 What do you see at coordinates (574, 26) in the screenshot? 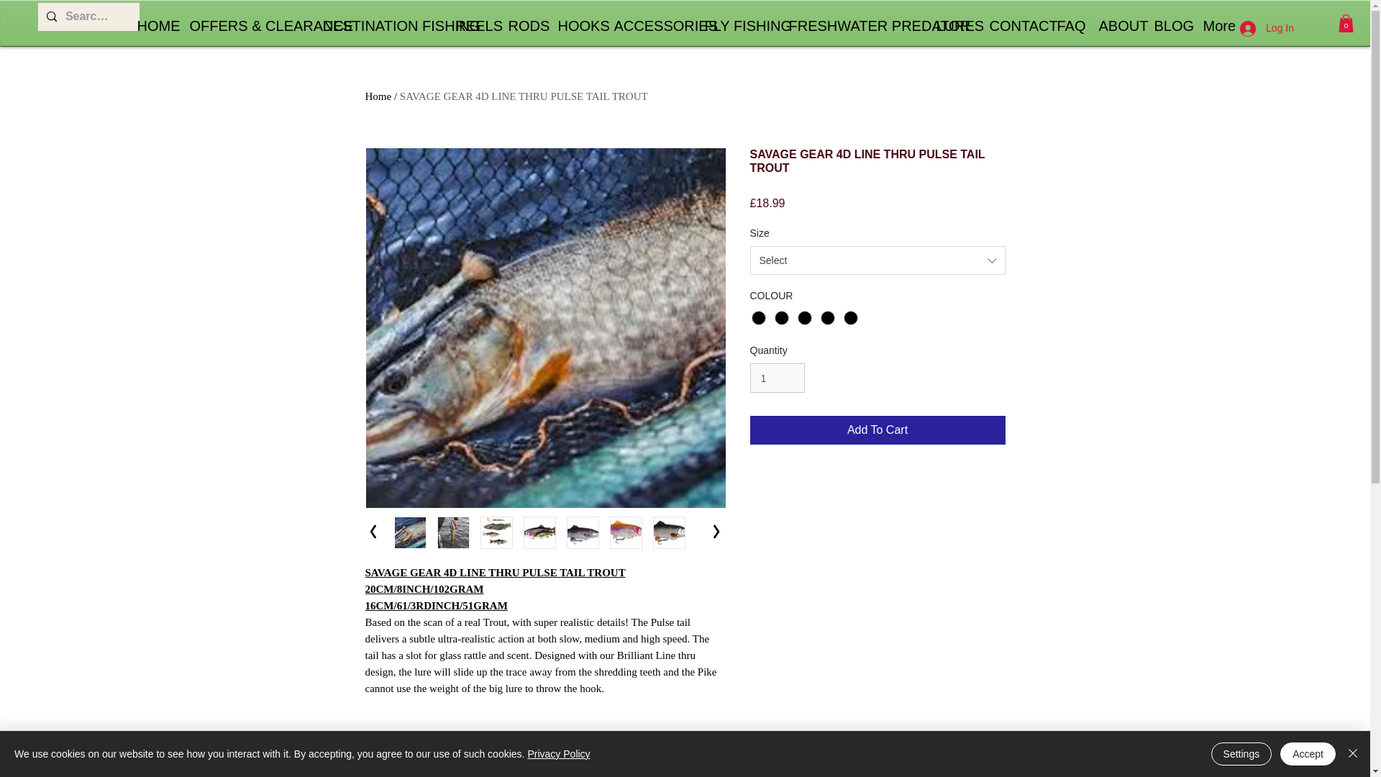
I see `HOOKS` at bounding box center [574, 26].